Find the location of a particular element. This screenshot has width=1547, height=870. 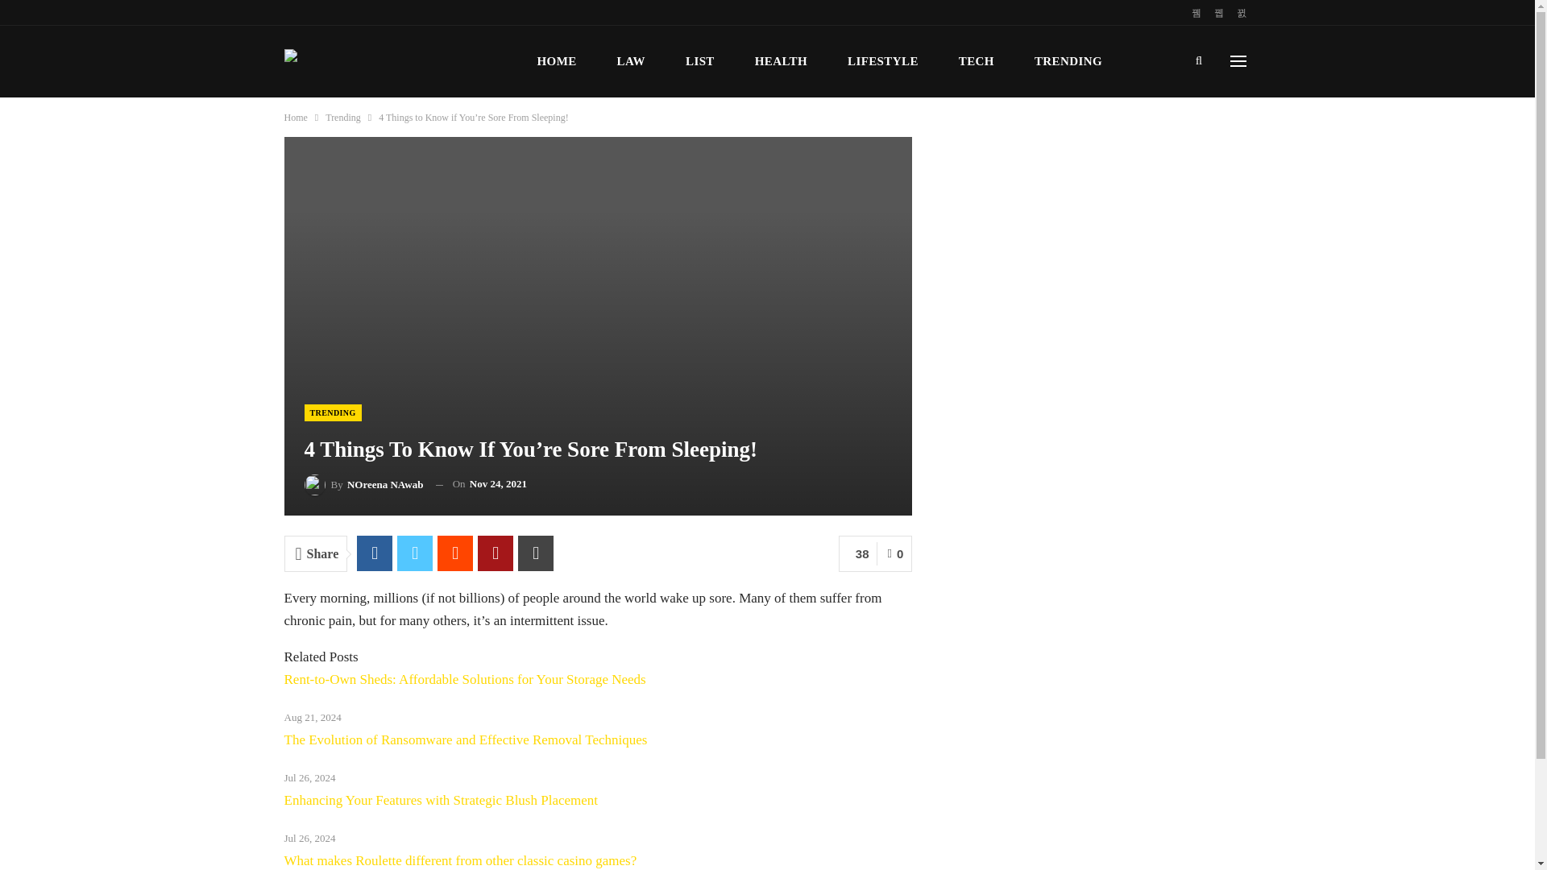

By NOreena NAwab is located at coordinates (364, 483).